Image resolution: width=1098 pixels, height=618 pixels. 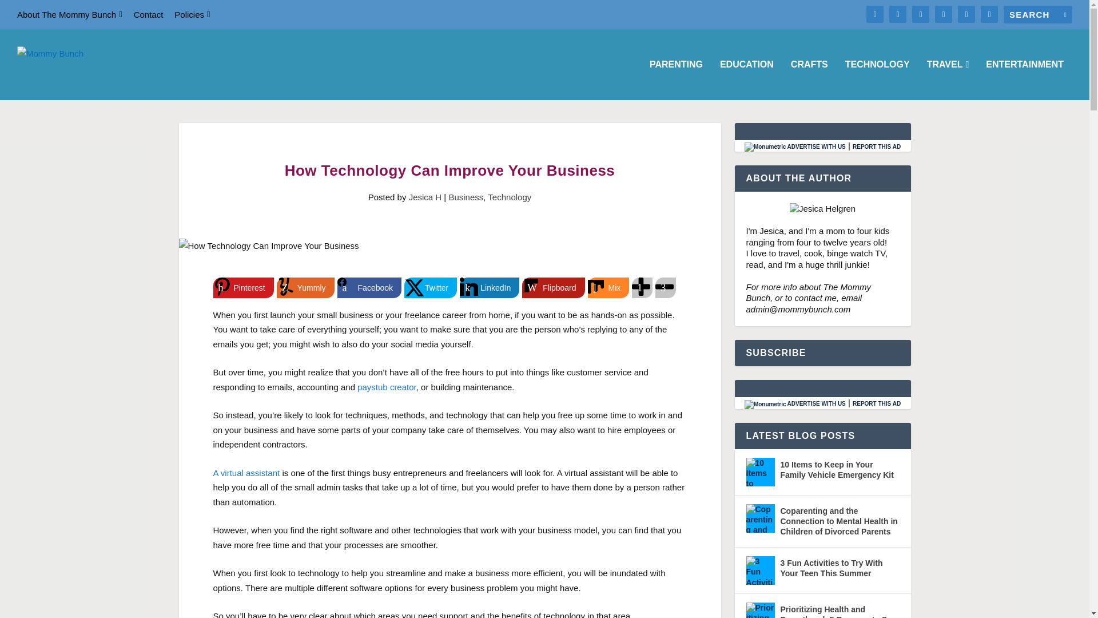 I want to click on Policies, so click(x=192, y=14).